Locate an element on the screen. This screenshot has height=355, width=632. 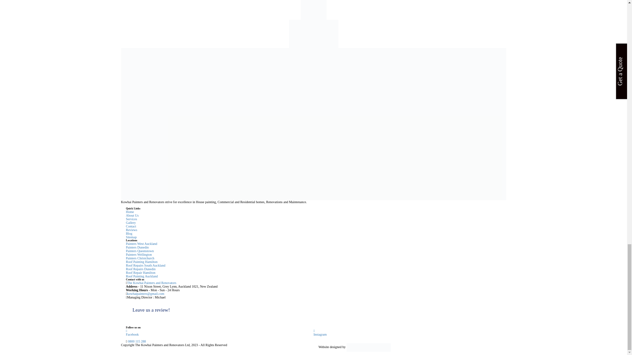
Gallery is located at coordinates (131, 222).